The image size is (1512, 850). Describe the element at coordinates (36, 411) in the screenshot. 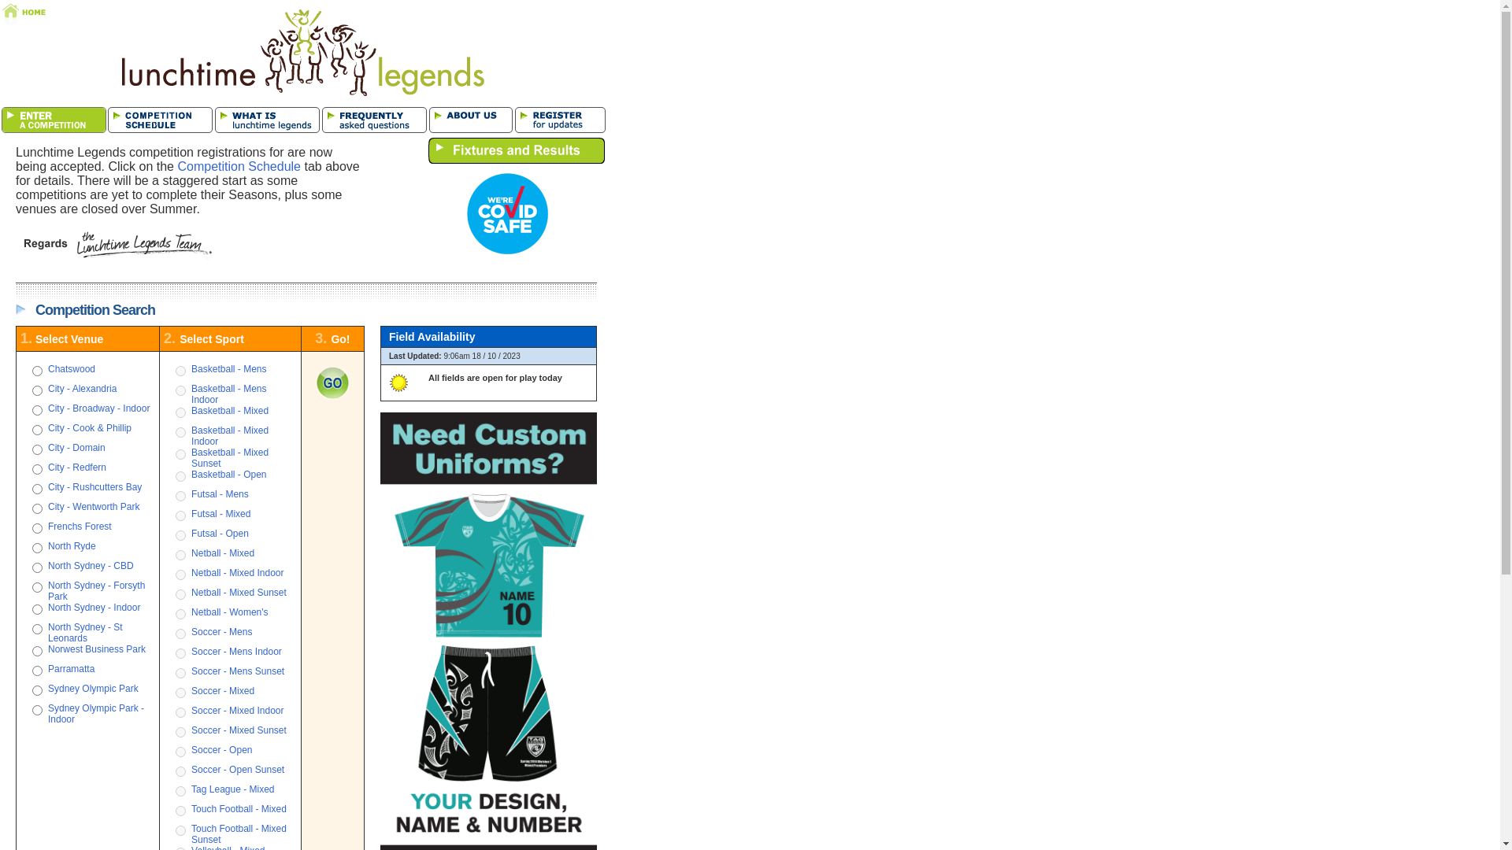

I see `49675` at that location.